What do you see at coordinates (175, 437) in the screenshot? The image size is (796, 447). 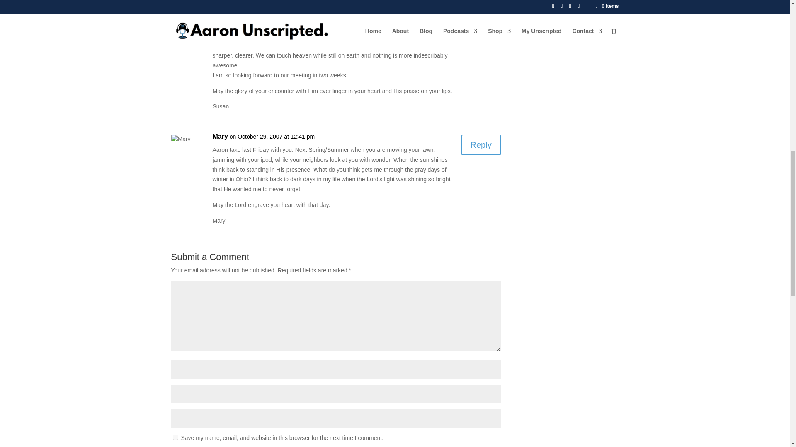 I see `yes` at bounding box center [175, 437].